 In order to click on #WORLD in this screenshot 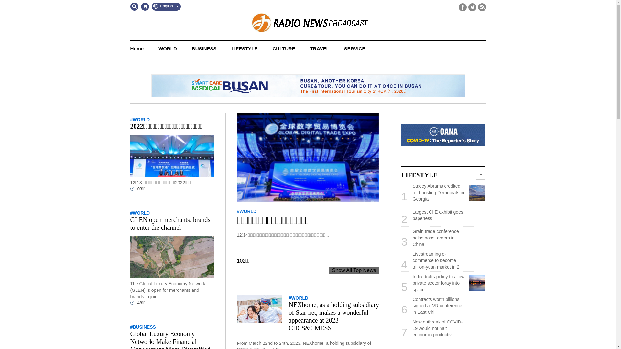, I will do `click(140, 120)`.